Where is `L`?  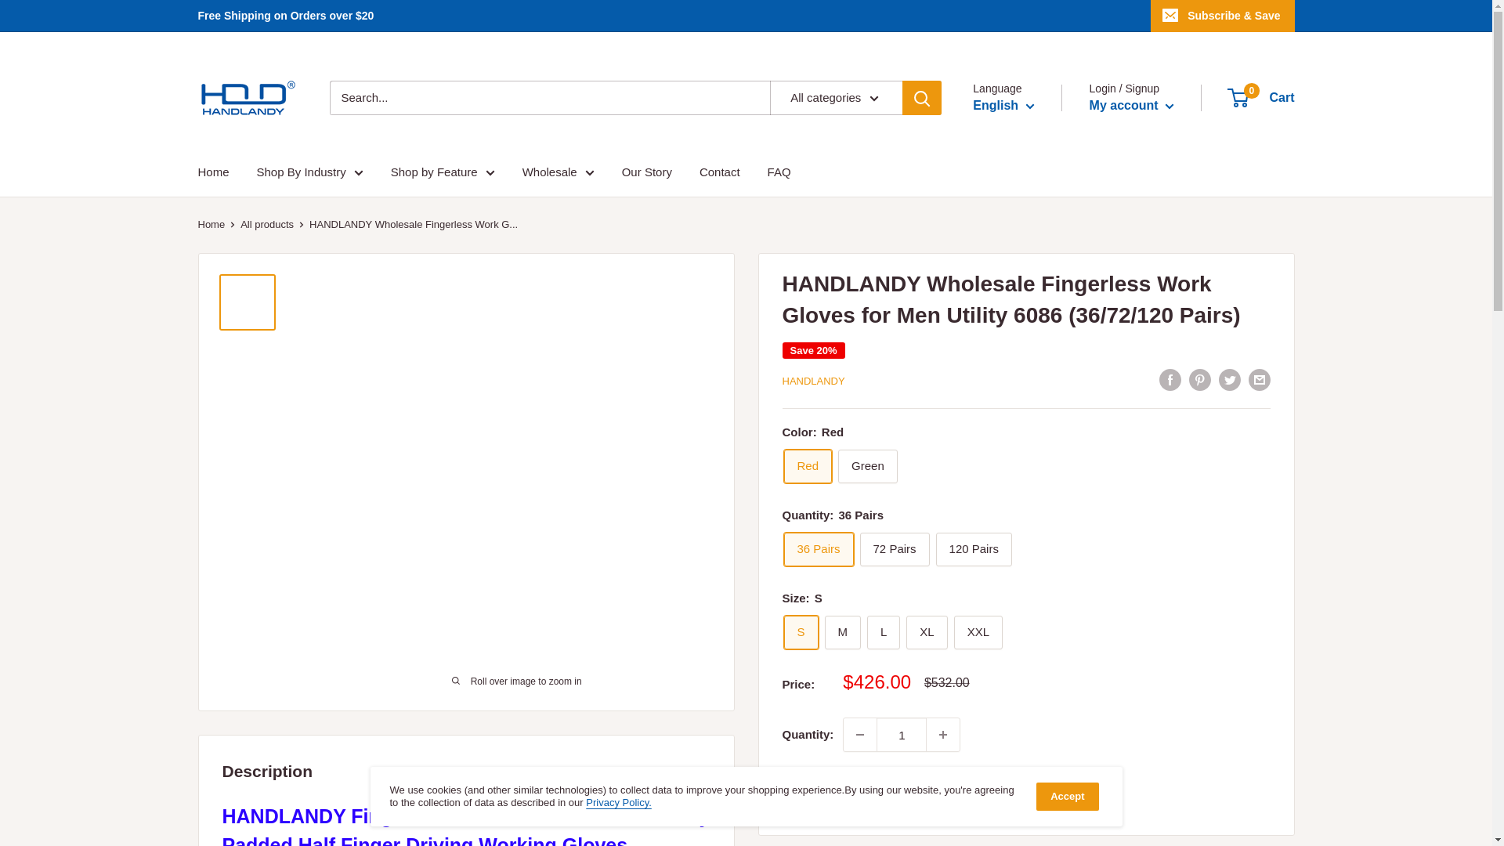
L is located at coordinates (884, 633).